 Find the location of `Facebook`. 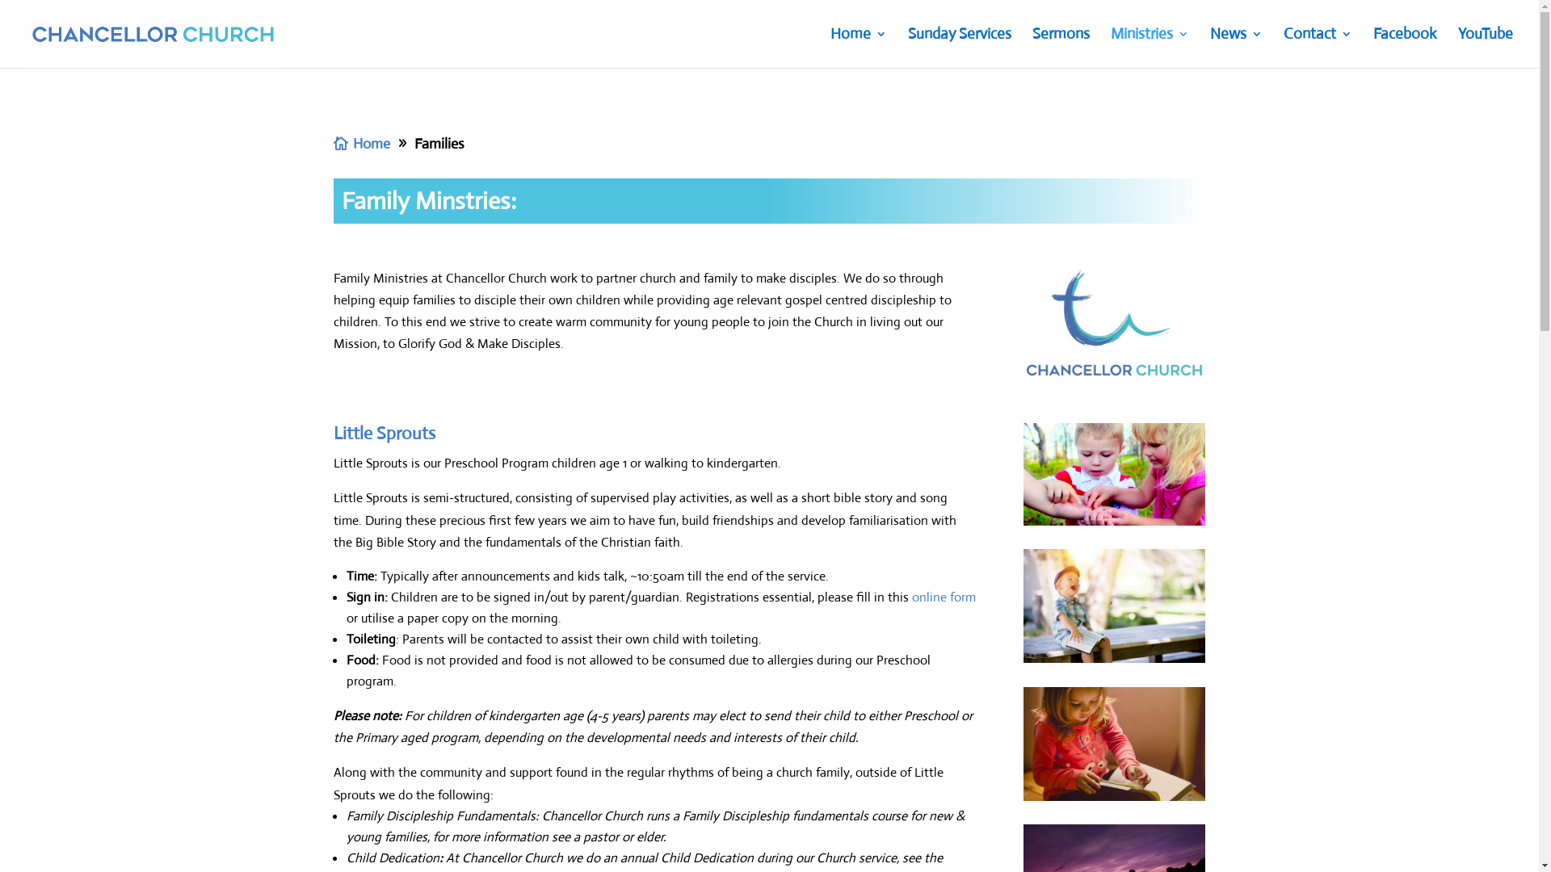

Facebook is located at coordinates (1406, 48).